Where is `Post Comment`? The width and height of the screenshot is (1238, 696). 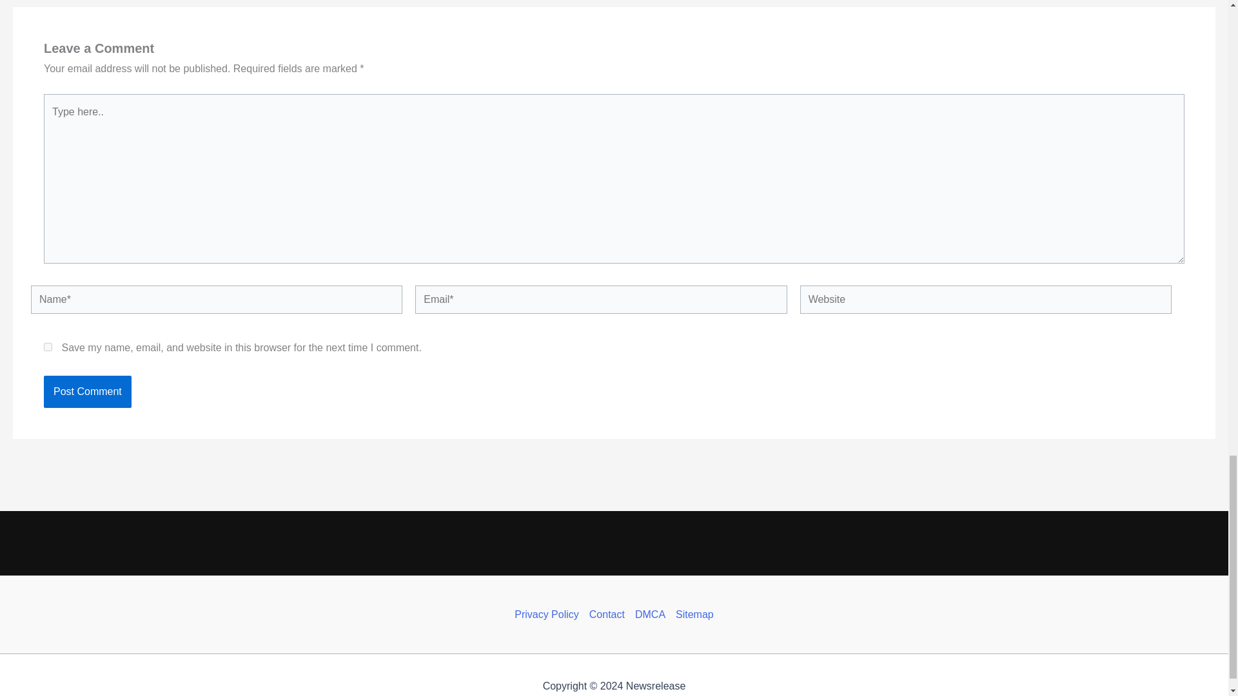 Post Comment is located at coordinates (87, 392).